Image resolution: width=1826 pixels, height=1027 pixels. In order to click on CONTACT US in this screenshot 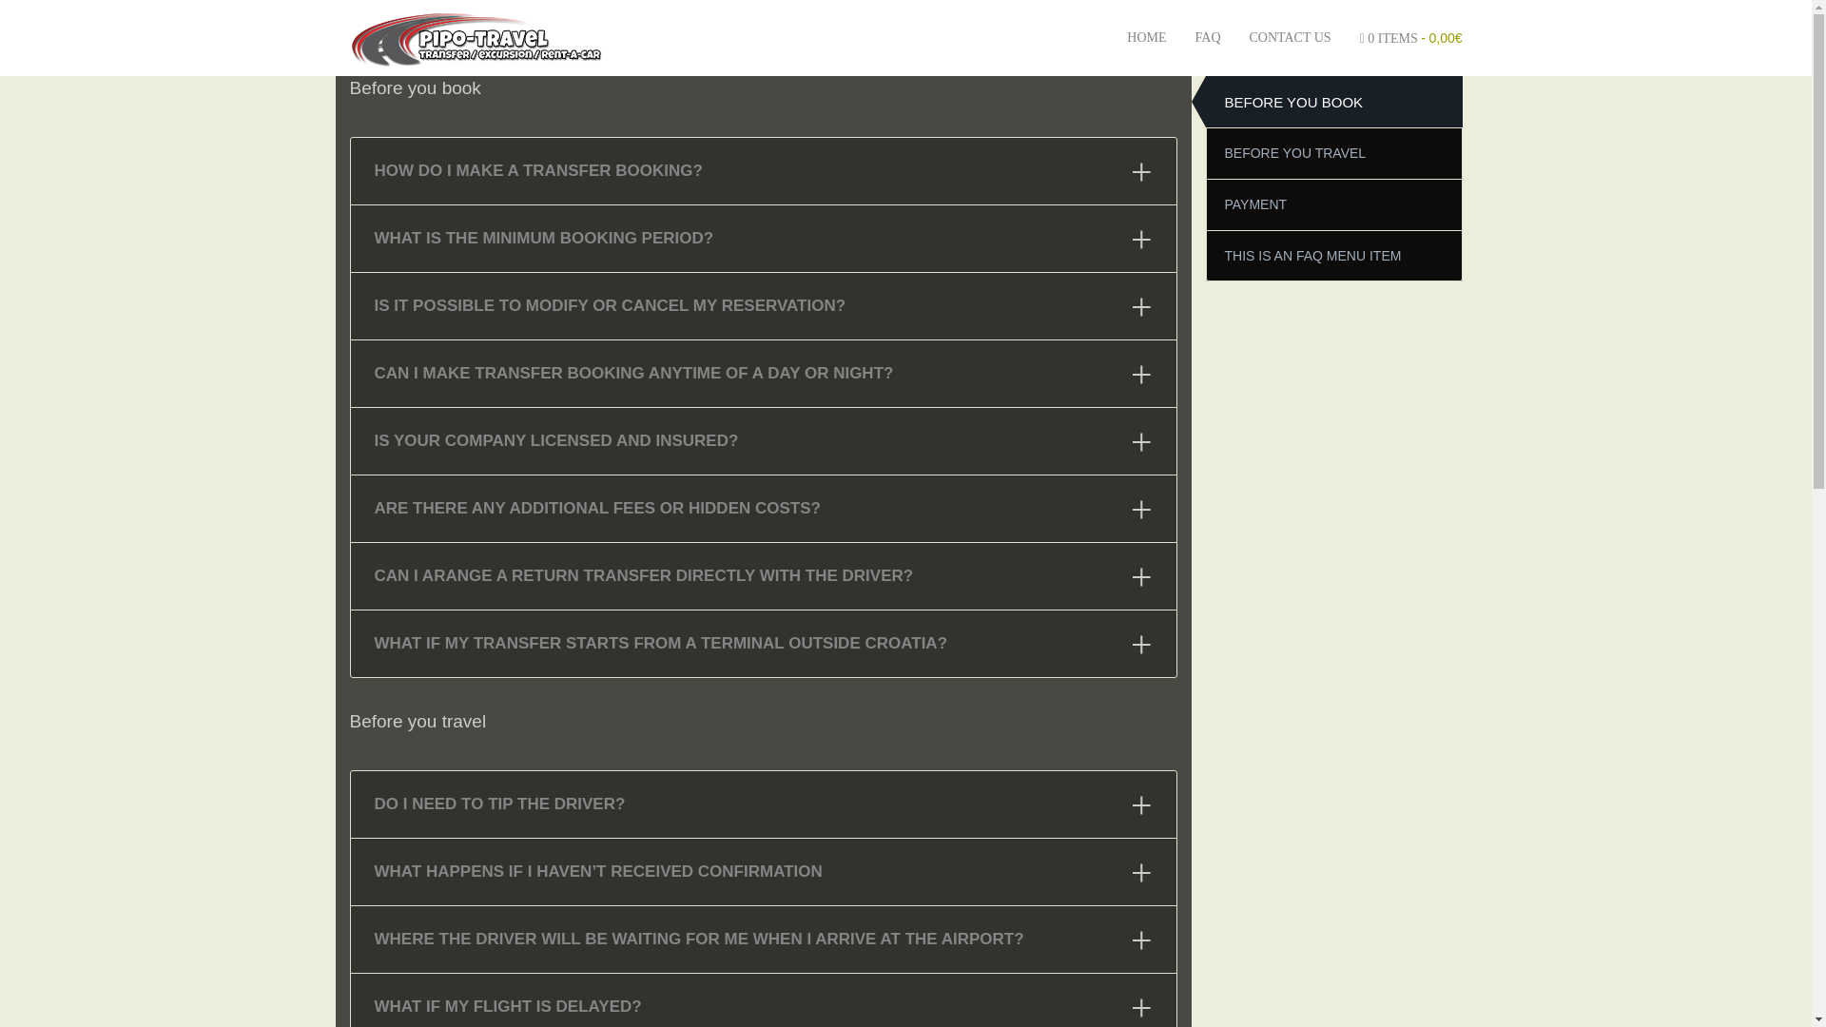, I will do `click(1290, 38)`.